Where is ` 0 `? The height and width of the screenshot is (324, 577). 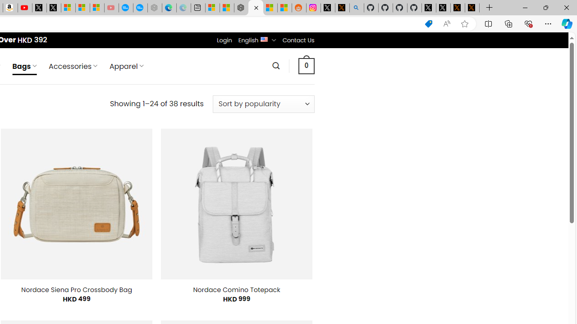  0  is located at coordinates (306, 66).